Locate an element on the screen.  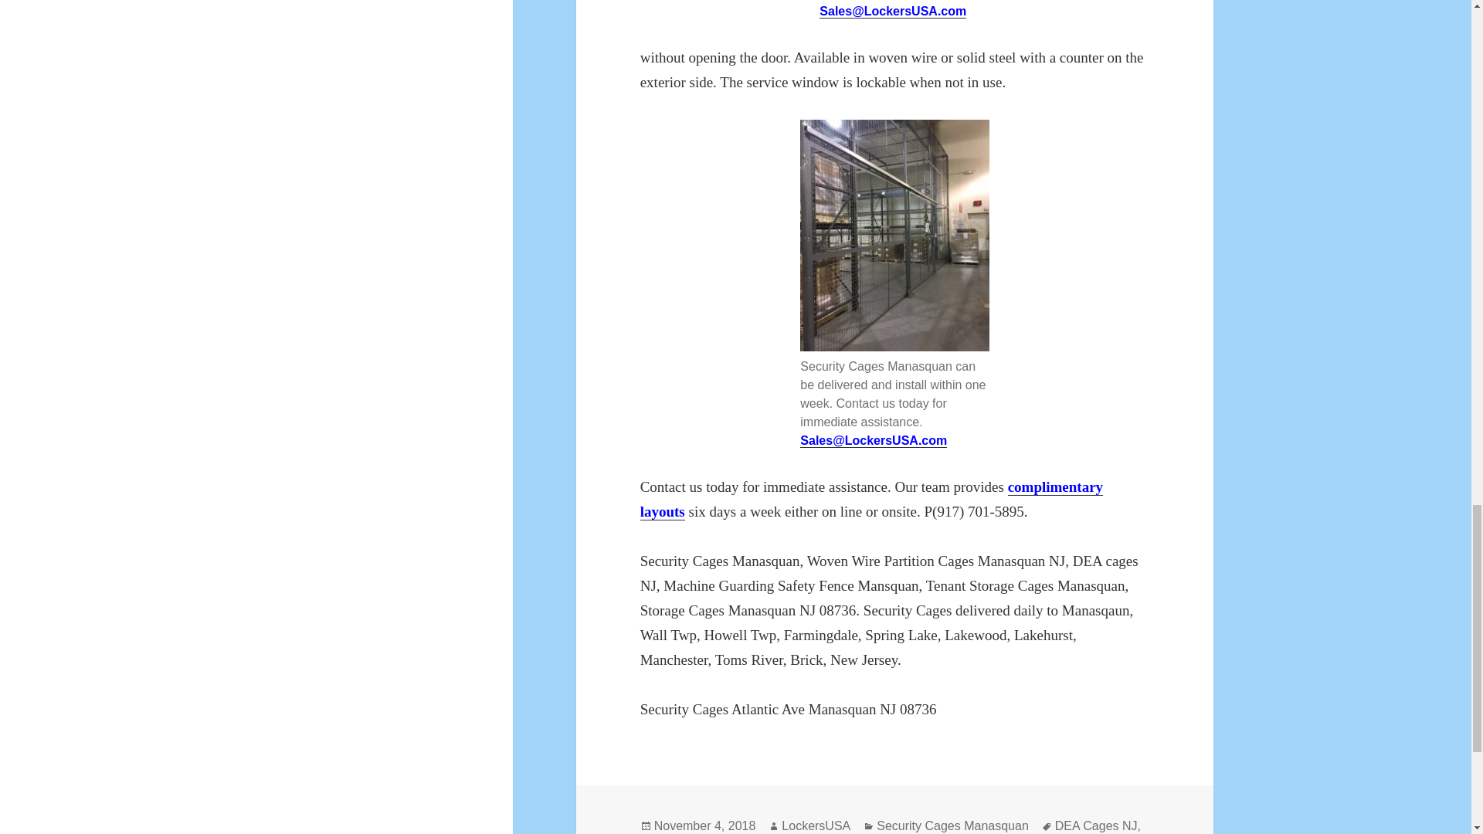
LockersUSA is located at coordinates (816, 826).